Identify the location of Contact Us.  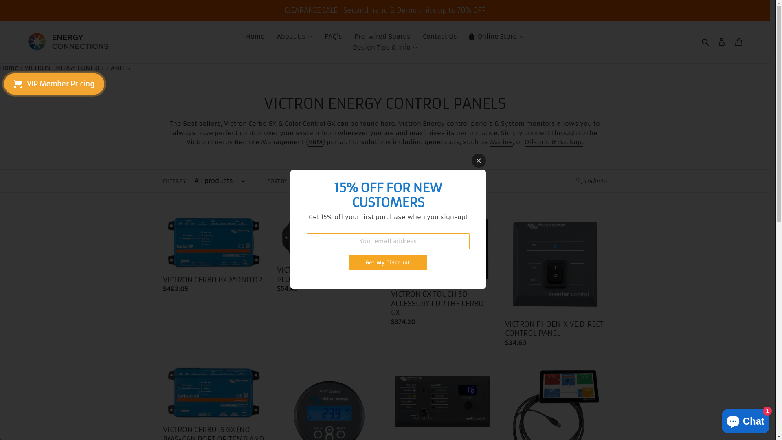
(440, 37).